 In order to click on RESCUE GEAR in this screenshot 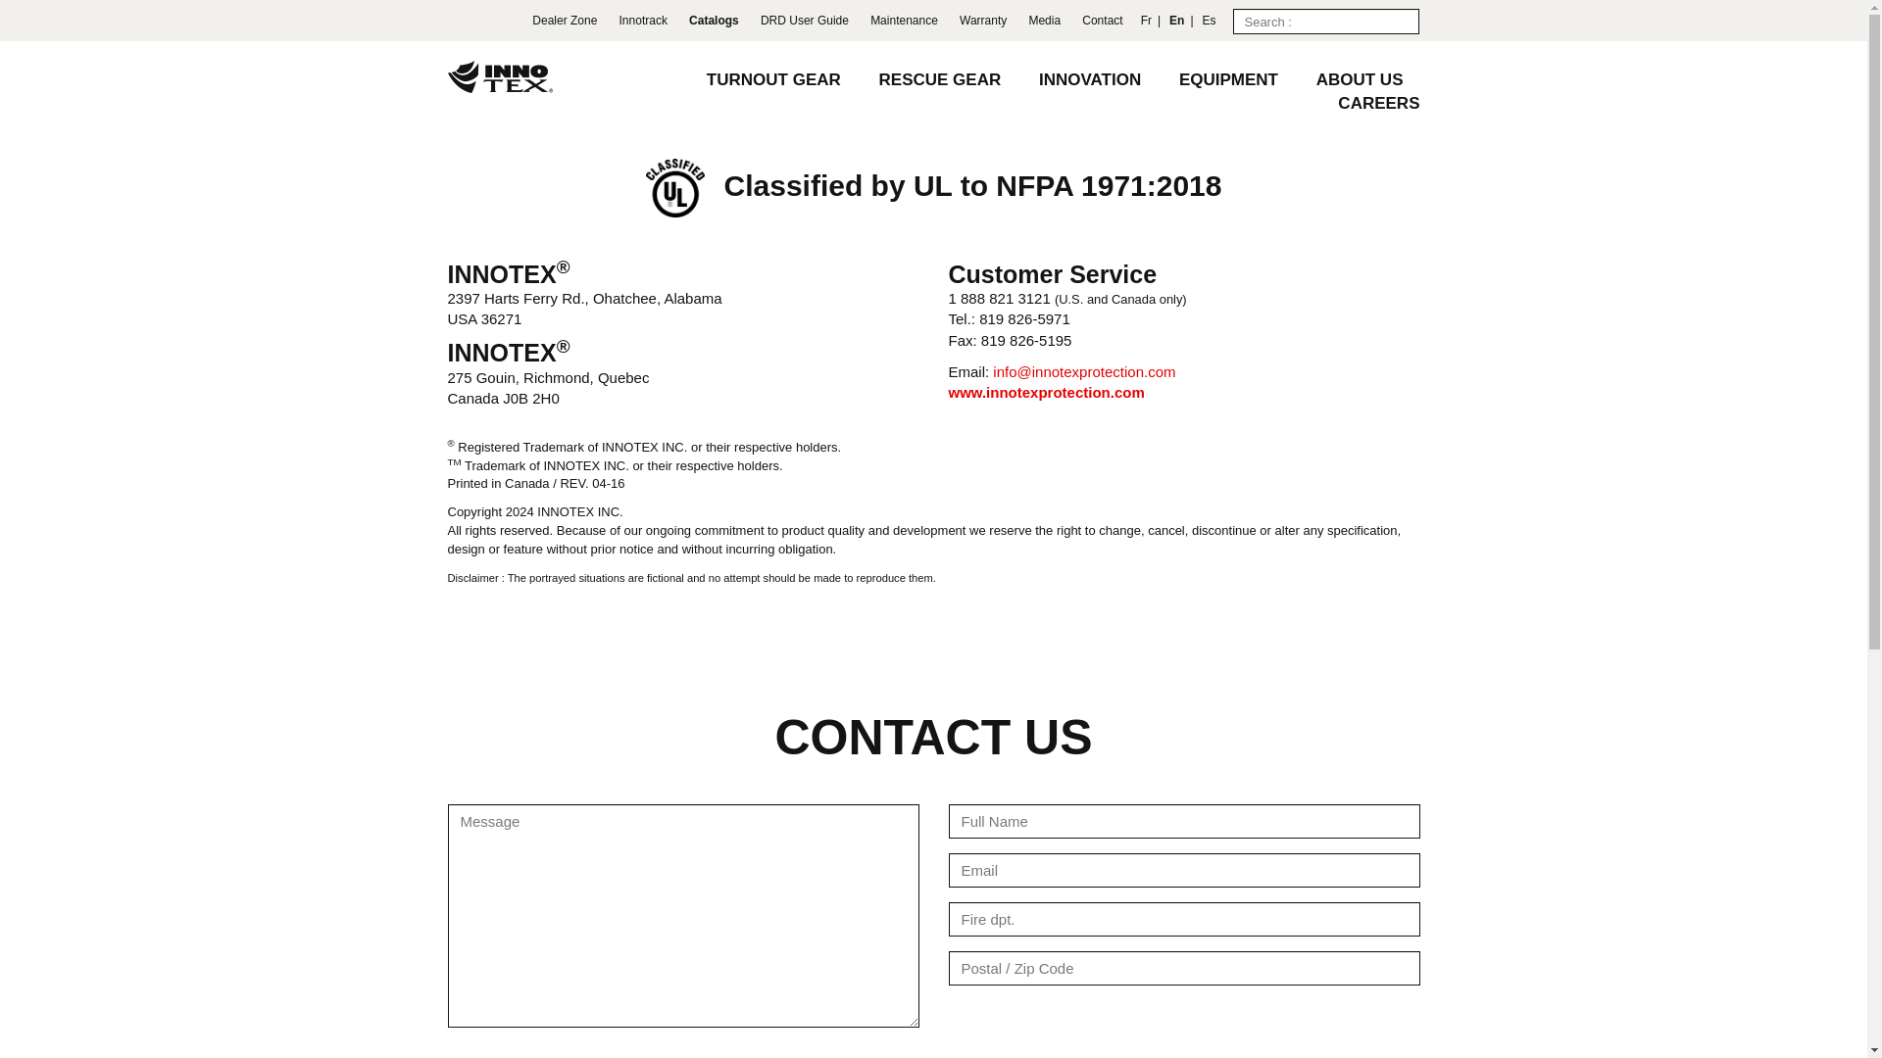, I will do `click(939, 79)`.